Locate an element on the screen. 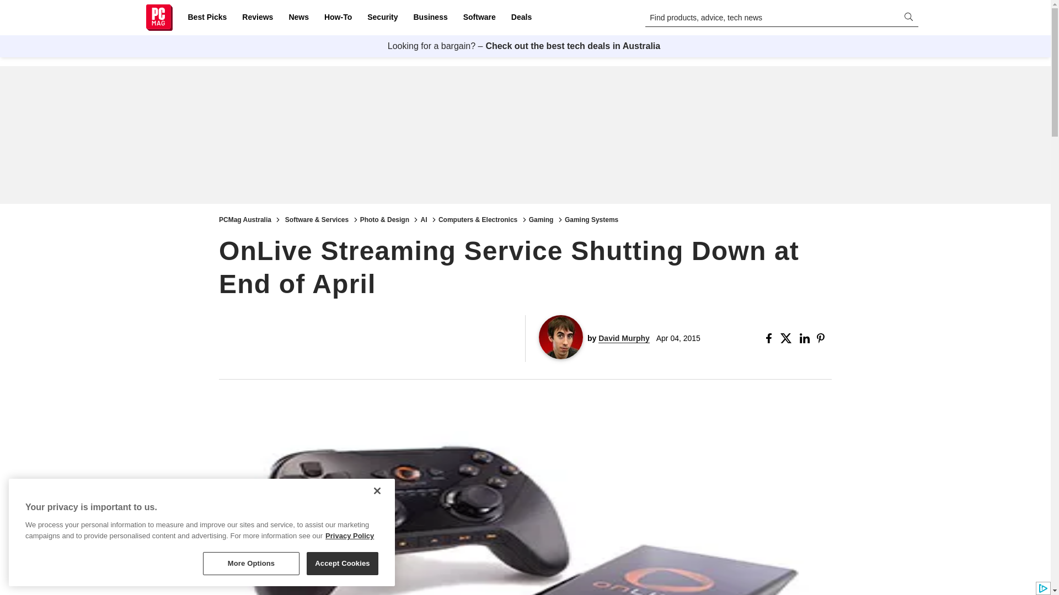 This screenshot has width=1059, height=595. Security is located at coordinates (383, 18).